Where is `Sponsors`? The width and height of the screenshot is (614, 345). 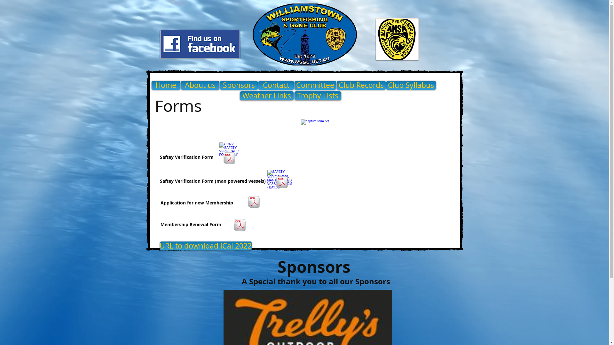
Sponsors is located at coordinates (239, 85).